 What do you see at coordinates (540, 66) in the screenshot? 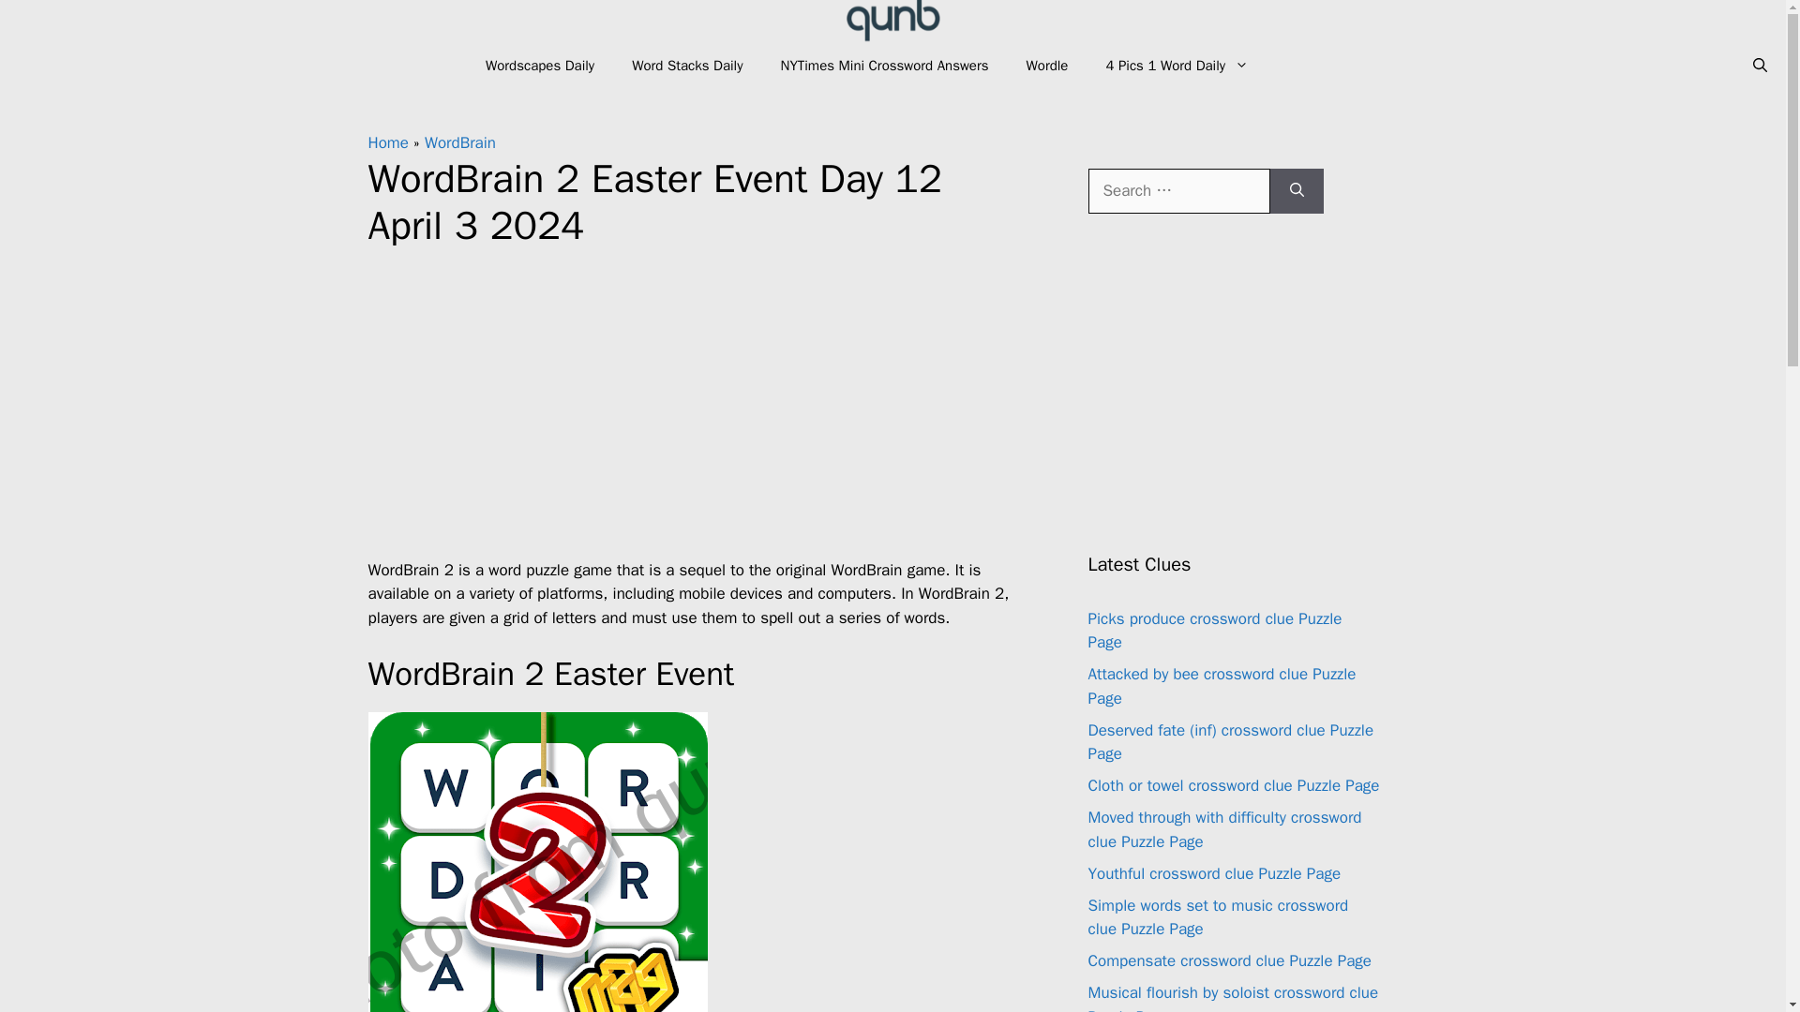
I see `Wordscapes Daily` at bounding box center [540, 66].